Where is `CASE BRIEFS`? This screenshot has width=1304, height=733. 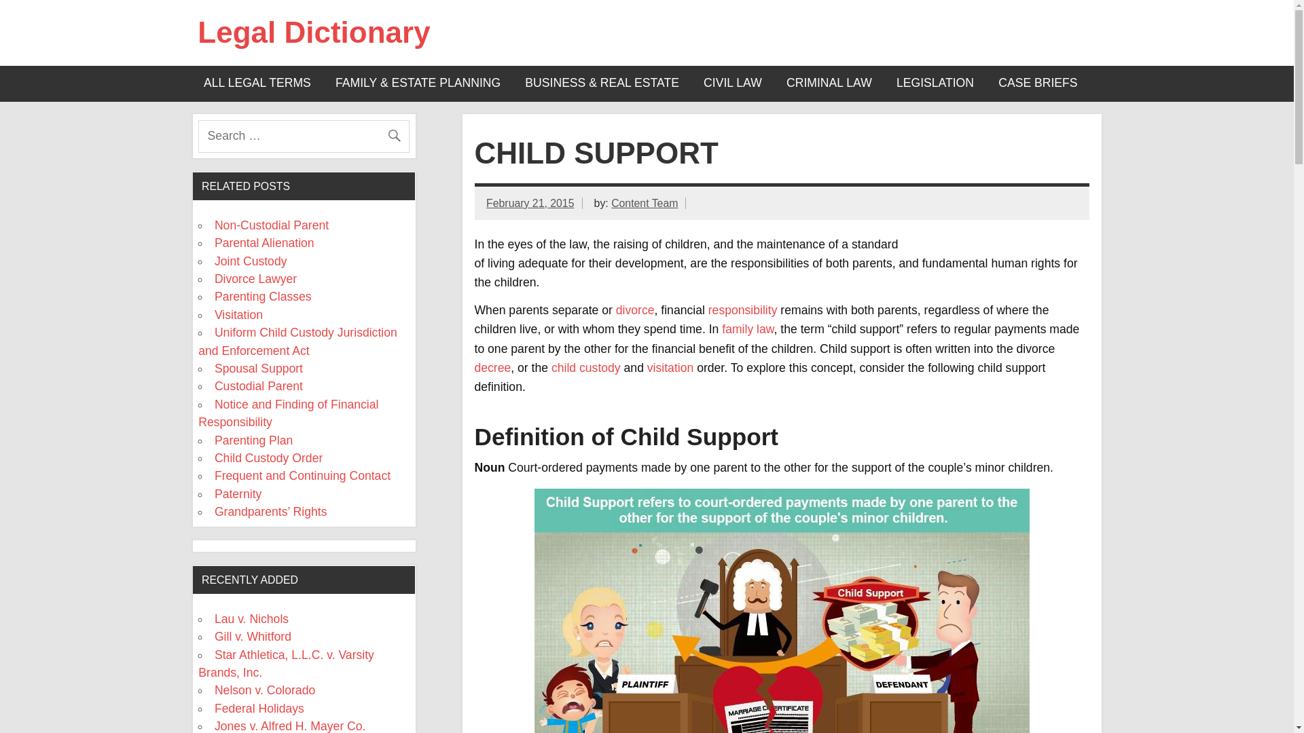
CASE BRIEFS is located at coordinates (1038, 84).